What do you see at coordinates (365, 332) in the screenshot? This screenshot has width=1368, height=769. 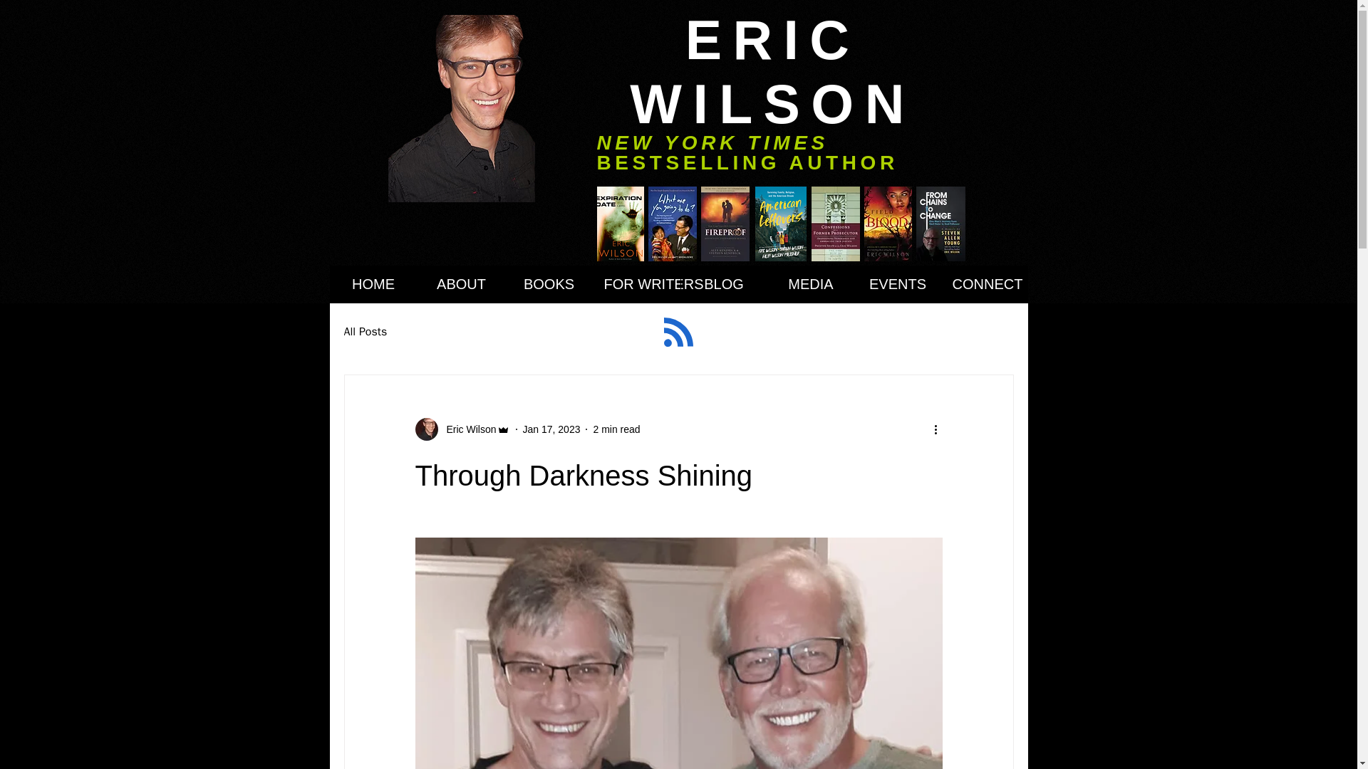 I see `All Posts` at bounding box center [365, 332].